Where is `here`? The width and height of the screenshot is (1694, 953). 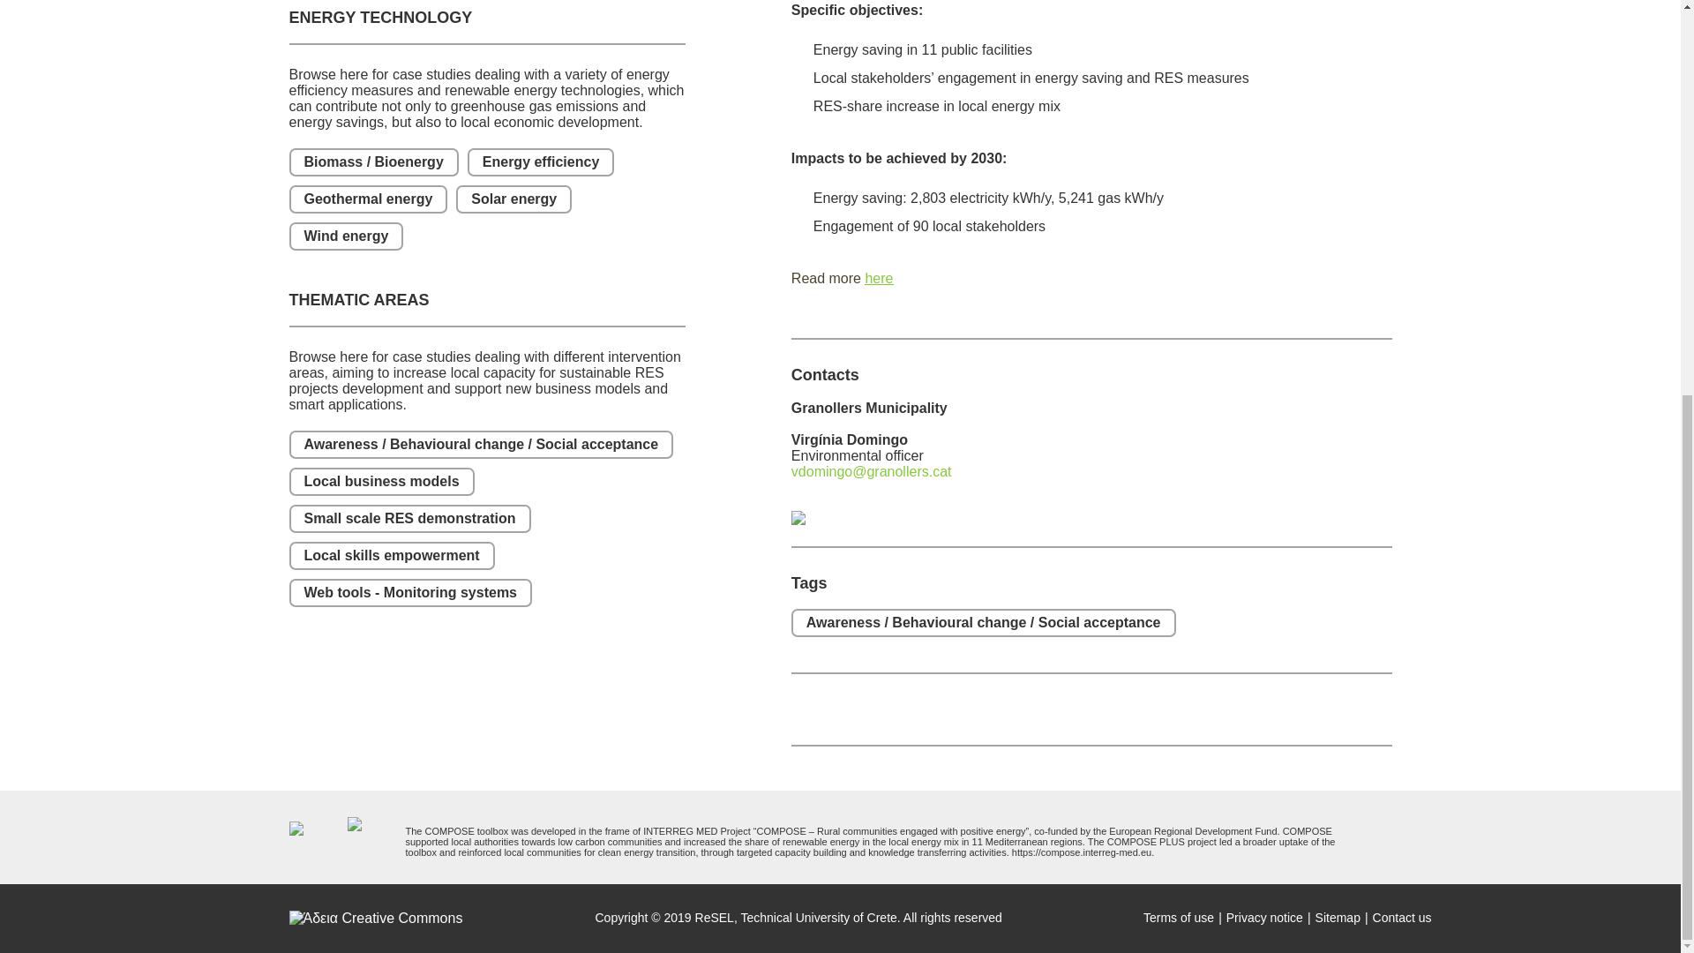 here is located at coordinates (878, 278).